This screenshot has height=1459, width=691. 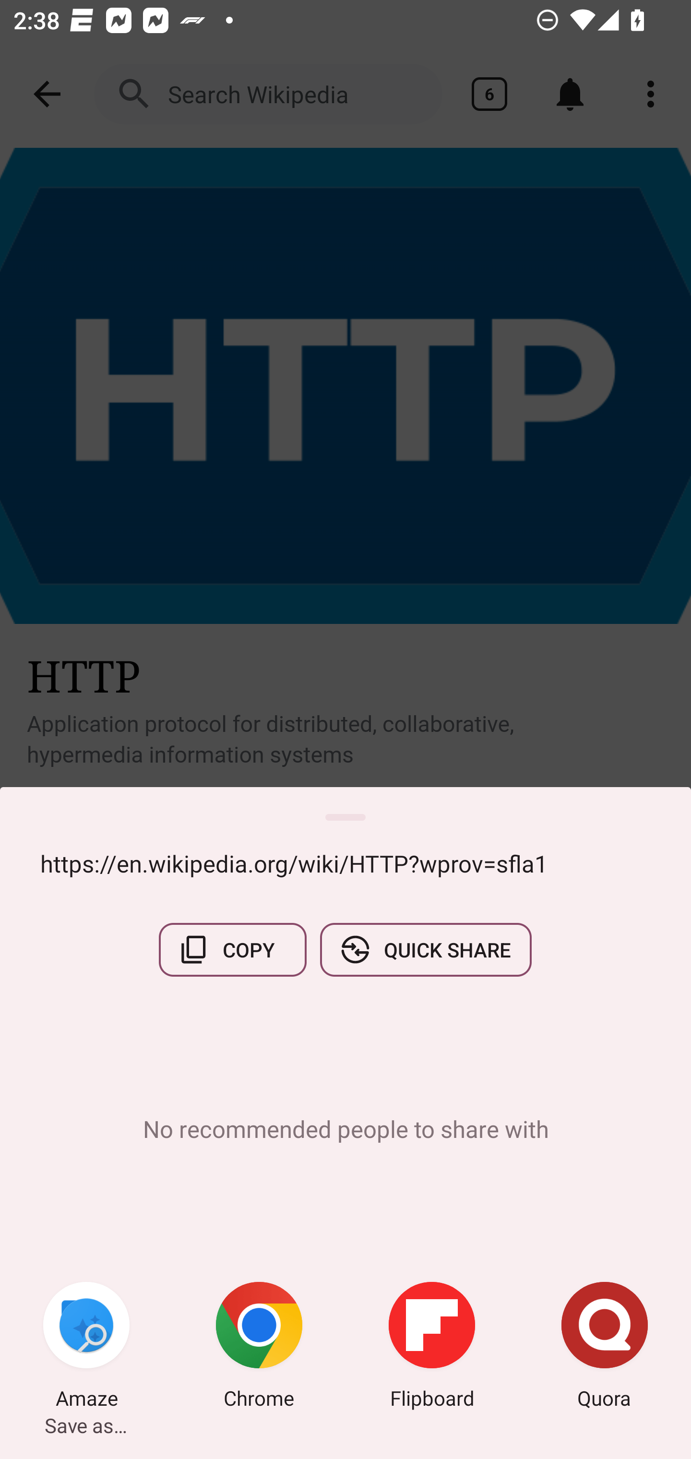 I want to click on Chrome, so click(x=259, y=1348).